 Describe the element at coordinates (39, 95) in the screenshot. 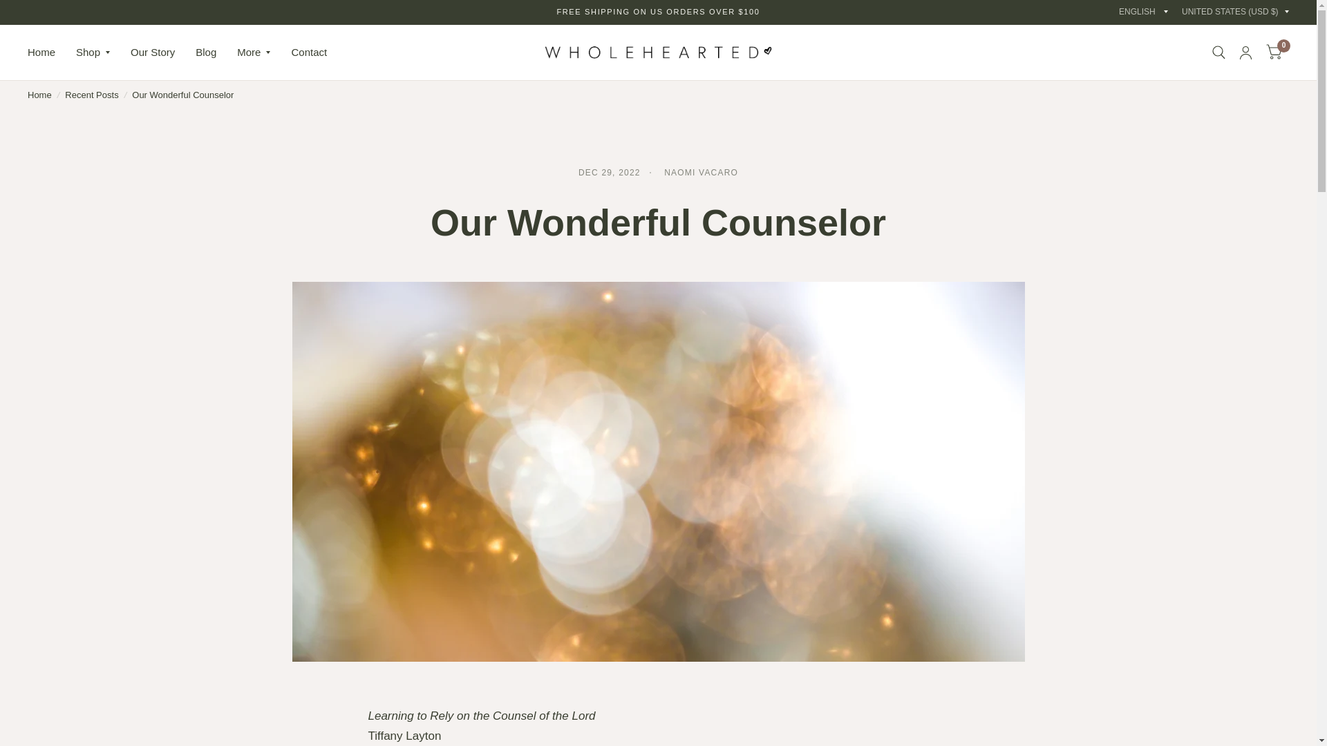

I see `Home` at that location.